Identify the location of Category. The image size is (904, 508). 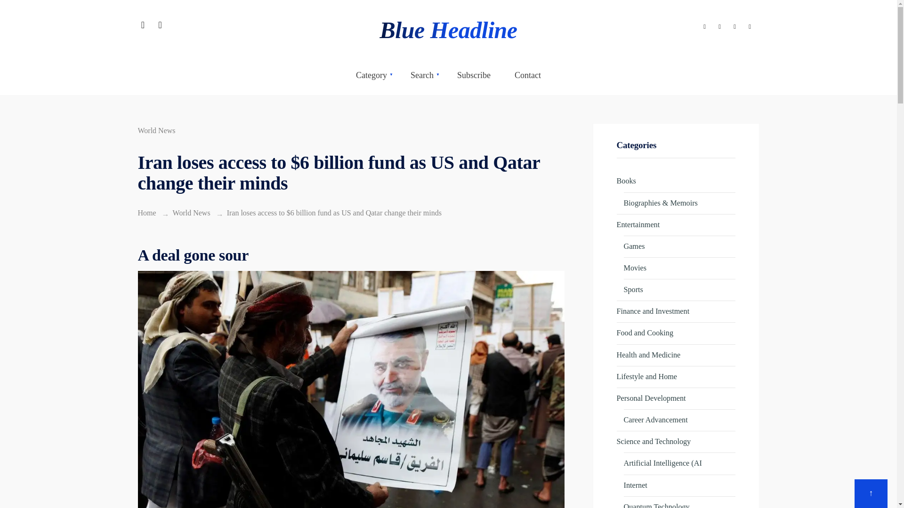
(371, 75).